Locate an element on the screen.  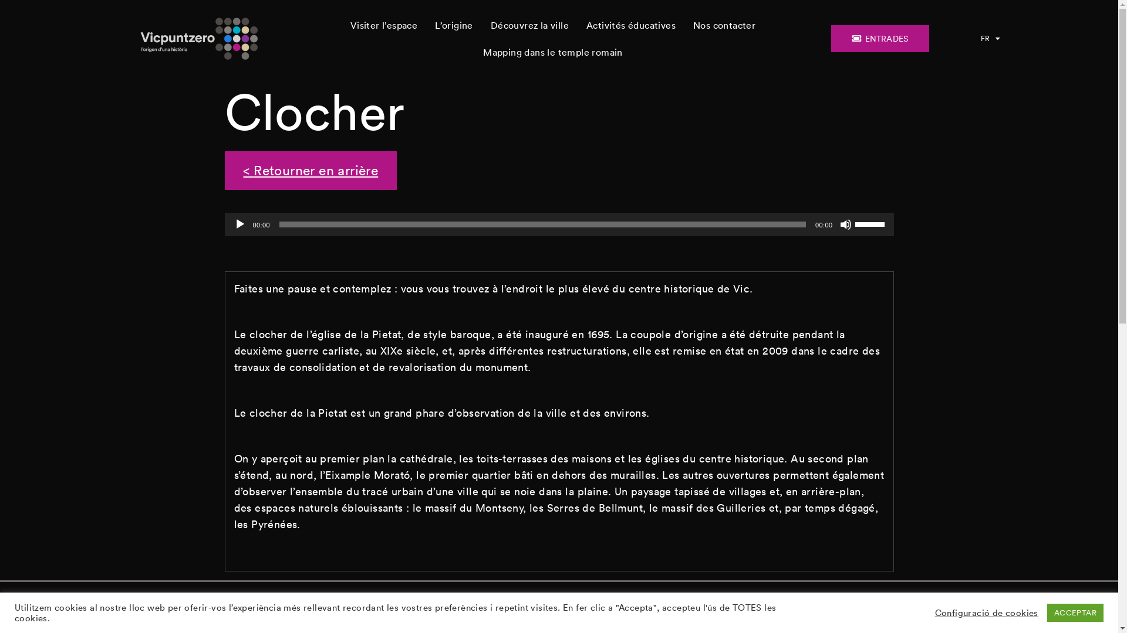
ENTRADES is located at coordinates (880, 39).